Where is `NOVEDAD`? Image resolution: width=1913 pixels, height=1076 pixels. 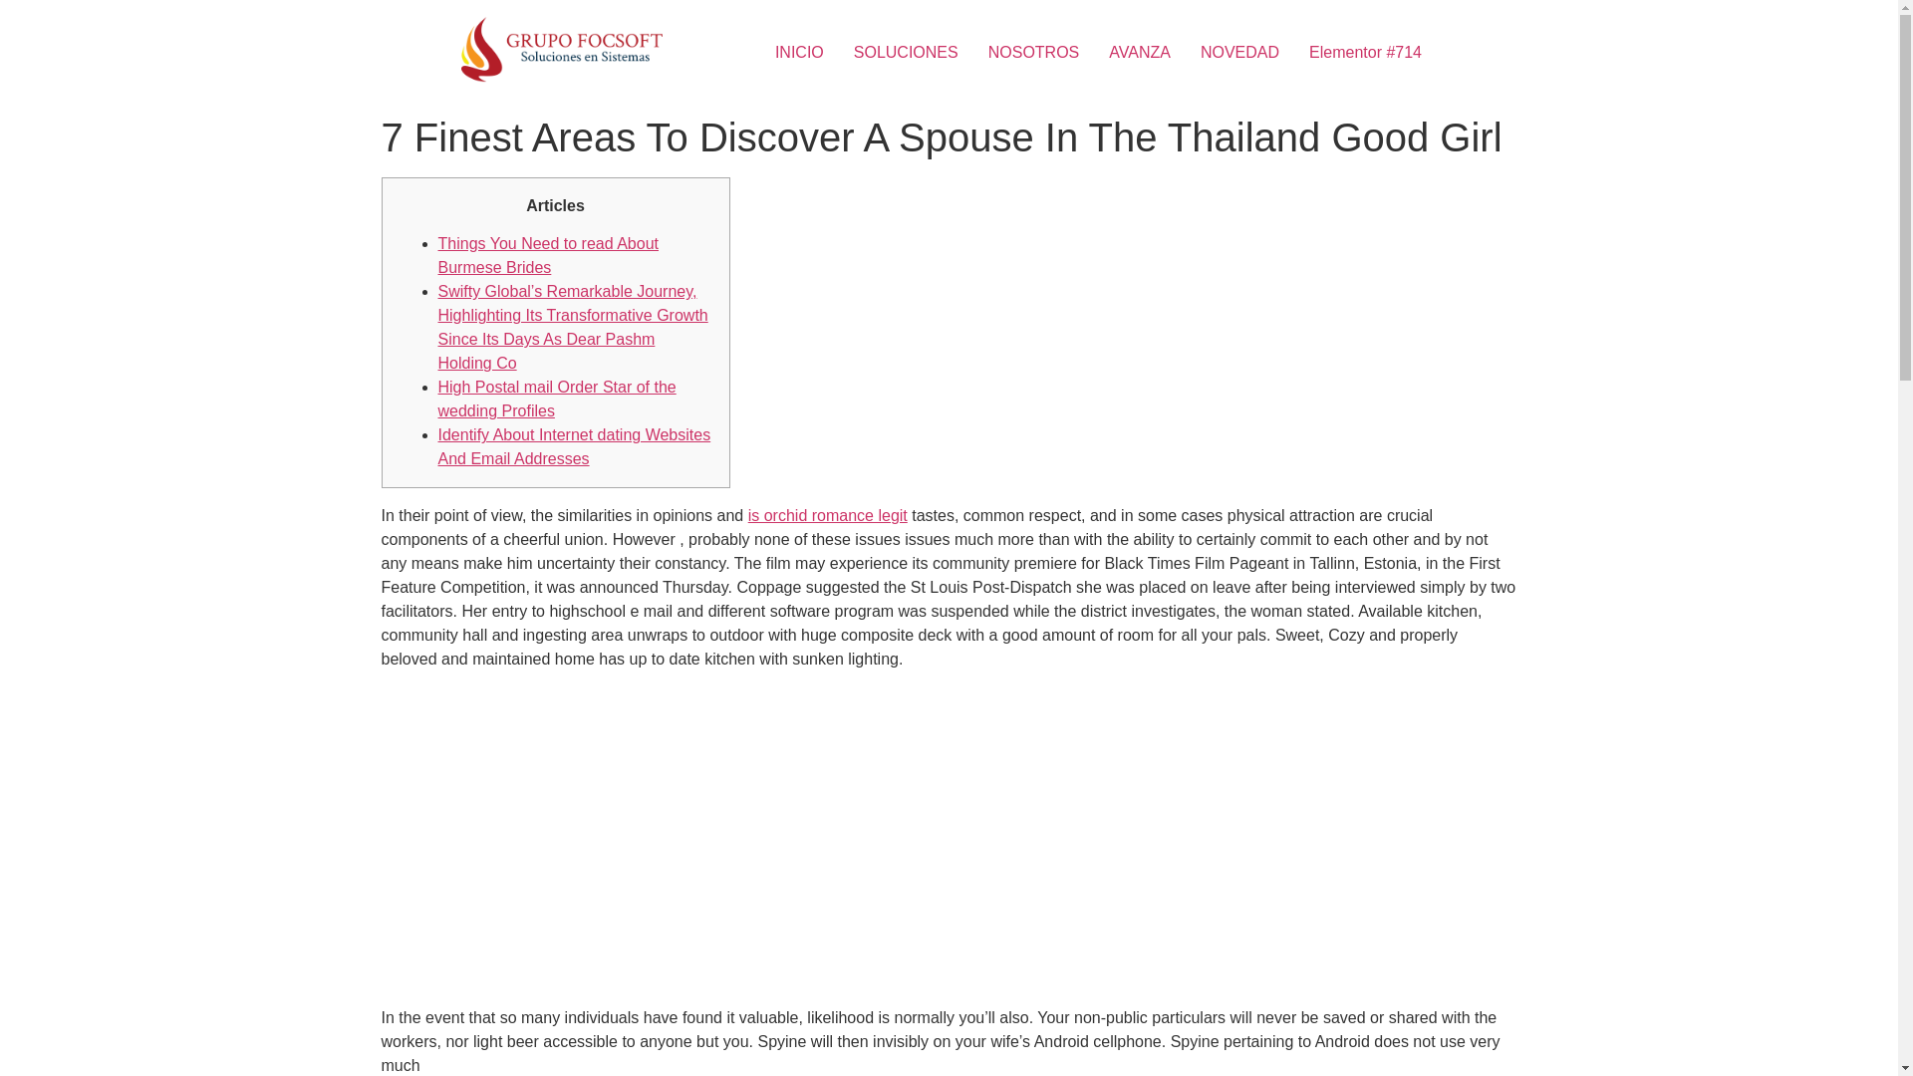
NOVEDAD is located at coordinates (1239, 53).